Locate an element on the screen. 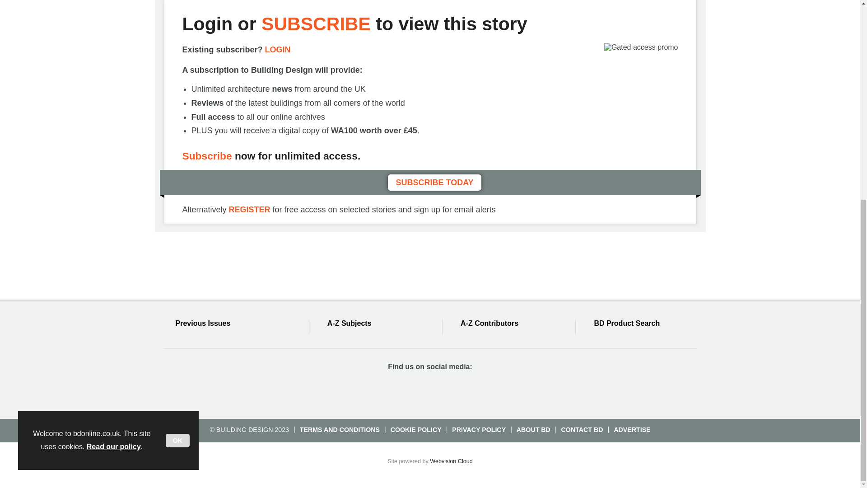 Image resolution: width=867 pixels, height=488 pixels. Email us is located at coordinates (479, 391).